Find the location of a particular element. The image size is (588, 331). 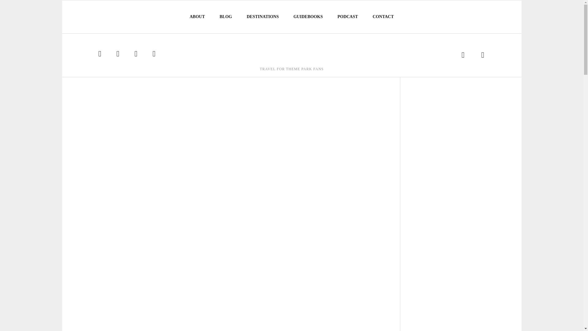

PODCAST is located at coordinates (348, 17).